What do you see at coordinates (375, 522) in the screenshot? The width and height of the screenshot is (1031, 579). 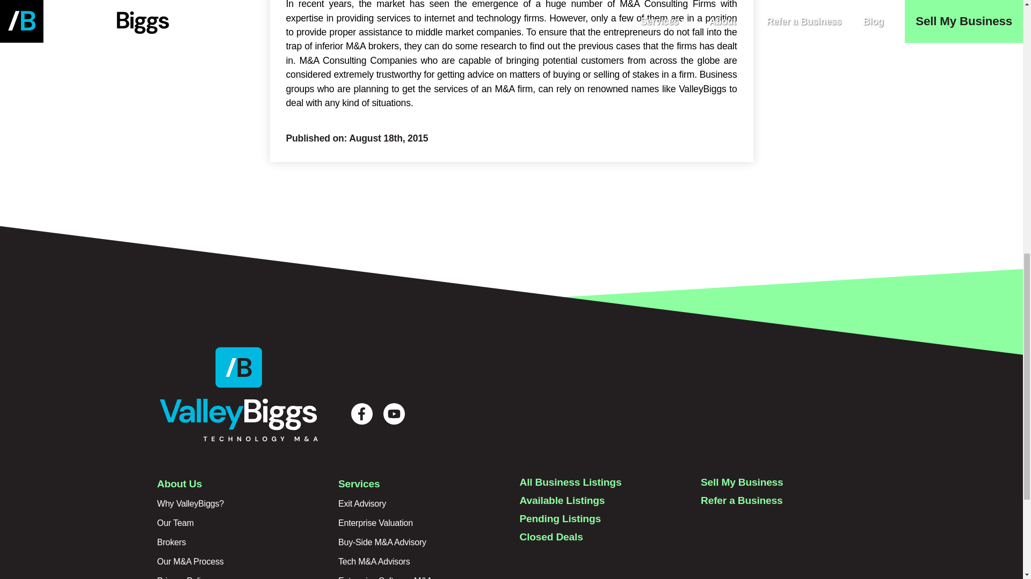 I see `Enterprise Valuation` at bounding box center [375, 522].